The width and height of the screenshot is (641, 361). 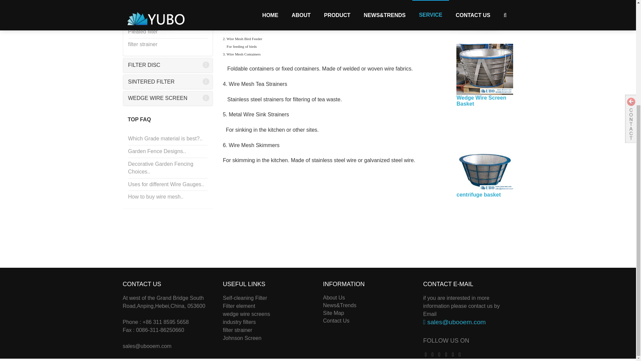 What do you see at coordinates (242, 338) in the screenshot?
I see `Johnson Screen` at bounding box center [242, 338].